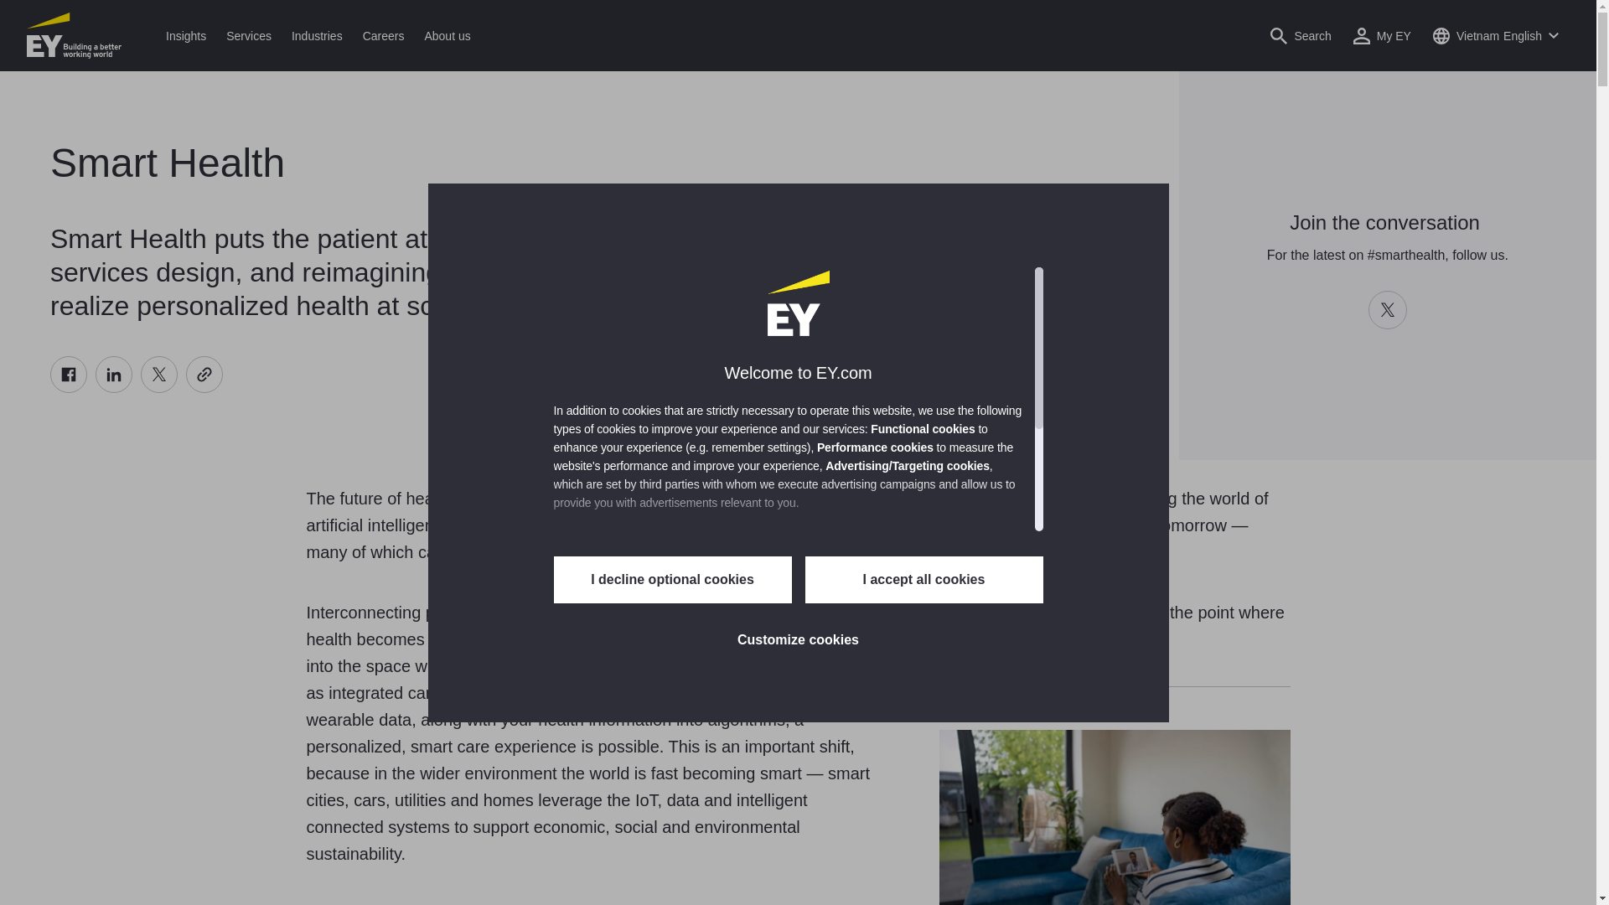  I want to click on Open search, so click(1301, 35).